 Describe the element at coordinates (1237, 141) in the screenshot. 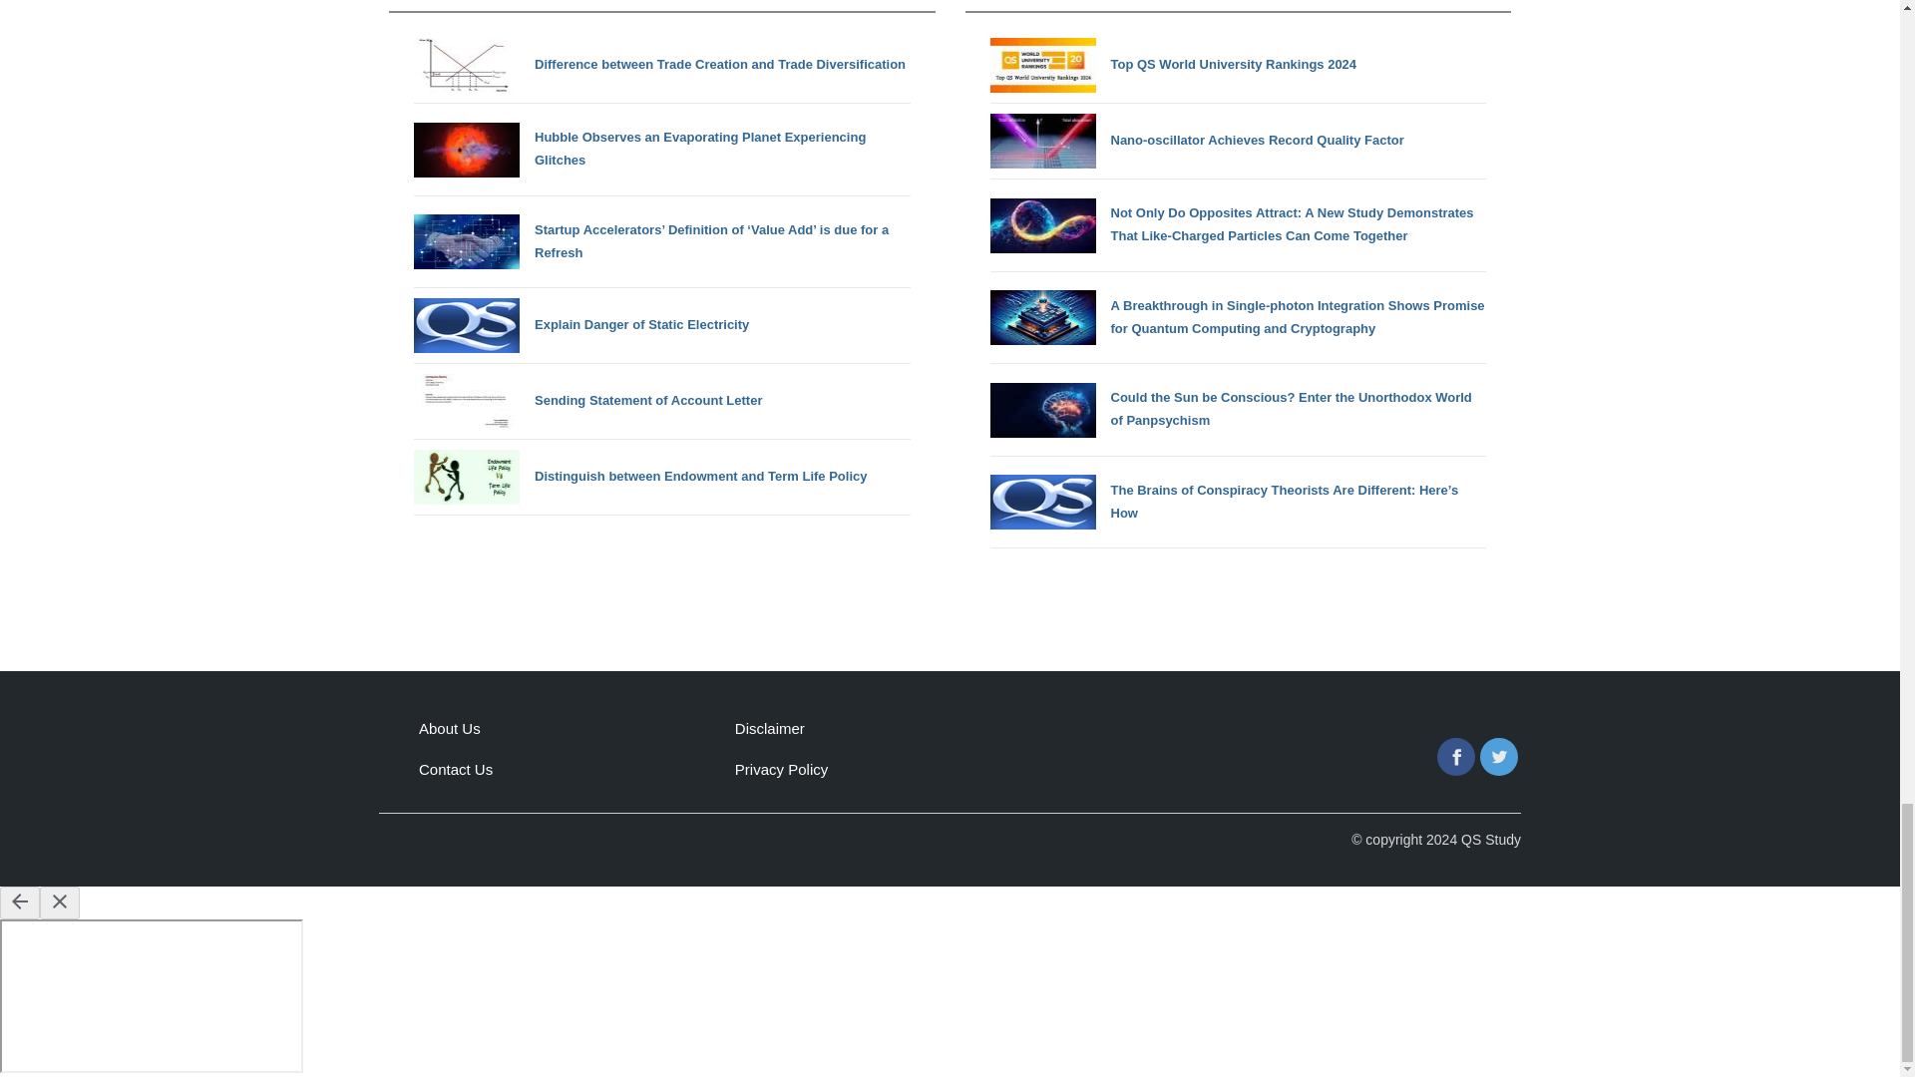

I see `Nano-oscillator Achieves Record Quality Factor` at that location.